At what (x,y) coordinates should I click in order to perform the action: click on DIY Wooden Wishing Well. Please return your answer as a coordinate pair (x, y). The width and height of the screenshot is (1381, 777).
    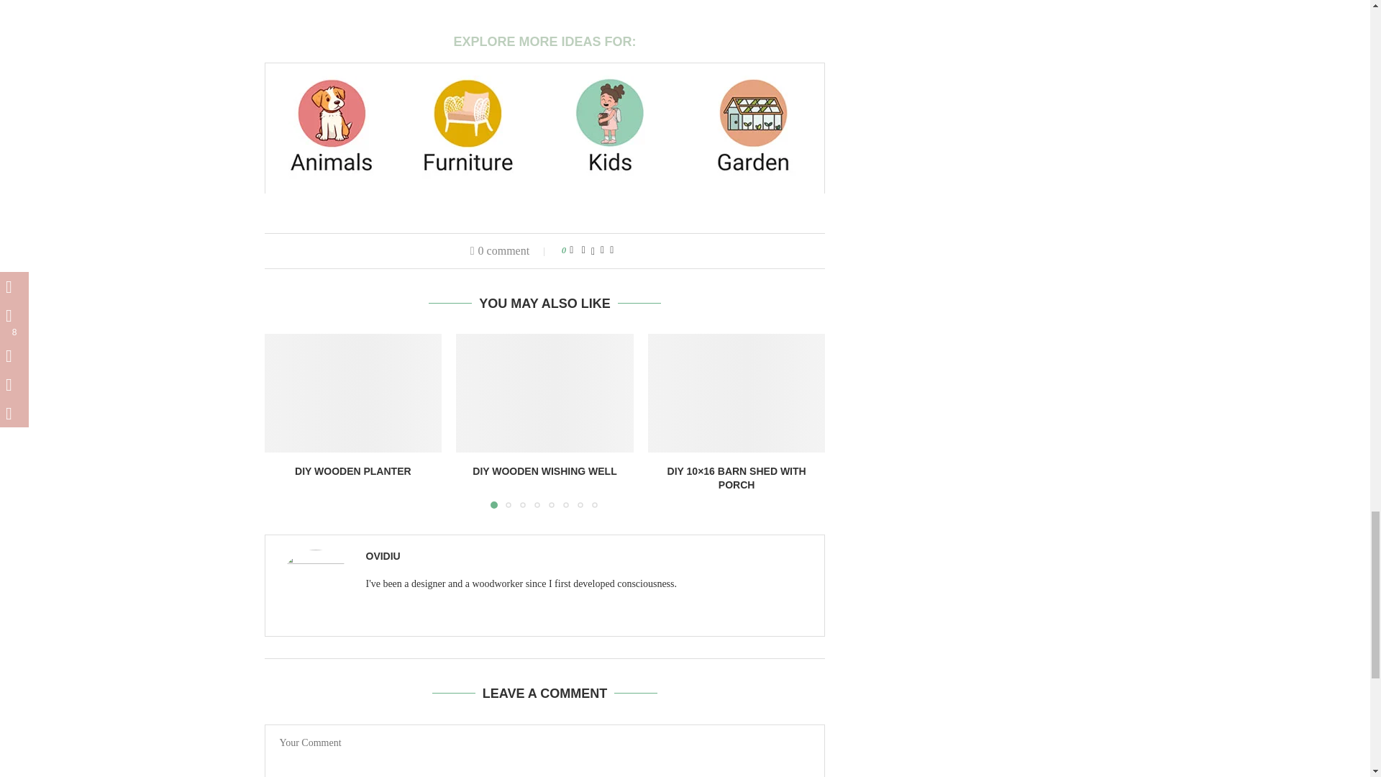
    Looking at the image, I should click on (544, 393).